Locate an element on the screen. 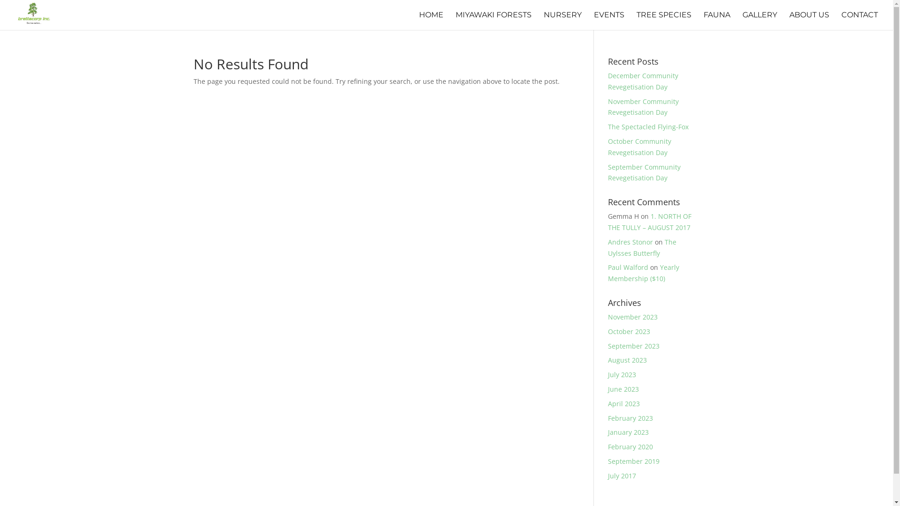  Paul Walford is located at coordinates (628, 267).